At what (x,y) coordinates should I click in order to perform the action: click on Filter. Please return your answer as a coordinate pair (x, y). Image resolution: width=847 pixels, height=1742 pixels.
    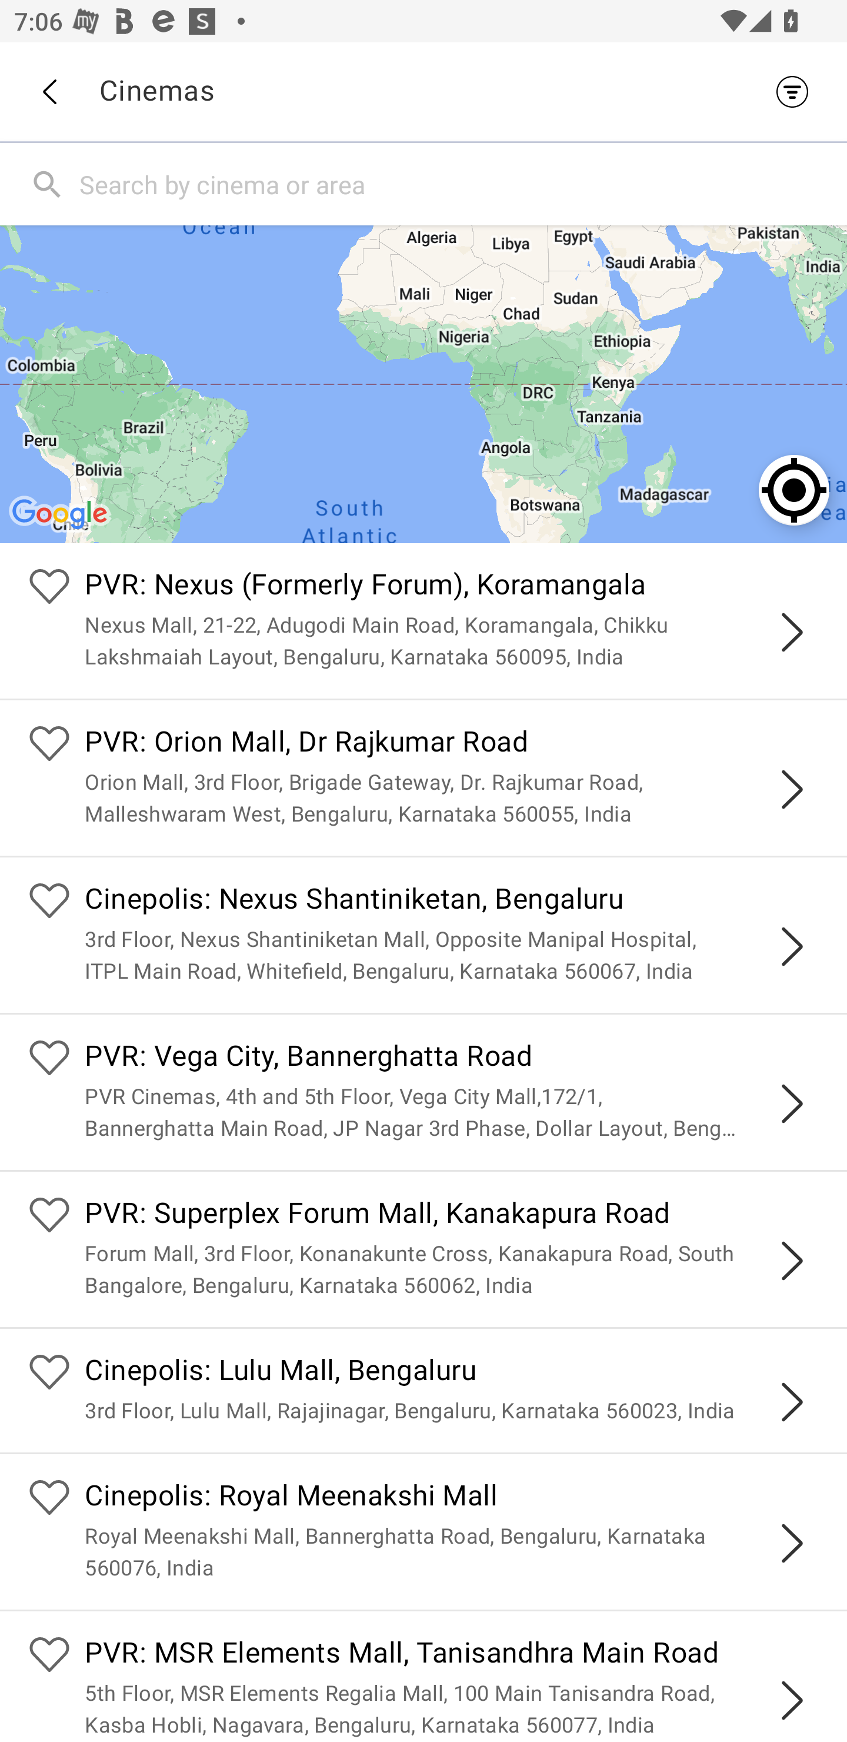
    Looking at the image, I should click on (798, 91).